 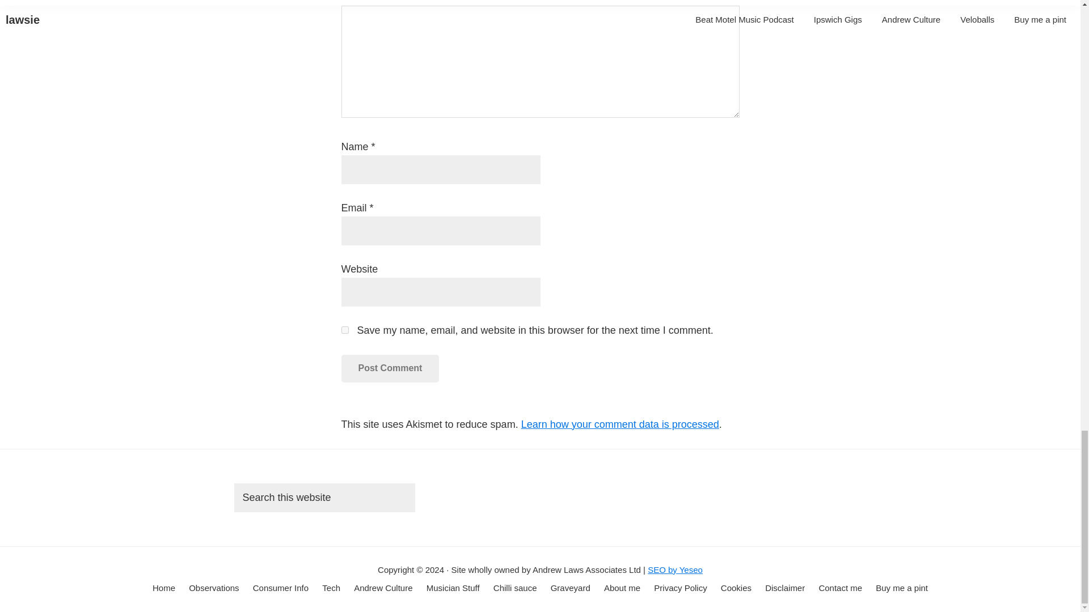 What do you see at coordinates (841, 588) in the screenshot?
I see `Contact me` at bounding box center [841, 588].